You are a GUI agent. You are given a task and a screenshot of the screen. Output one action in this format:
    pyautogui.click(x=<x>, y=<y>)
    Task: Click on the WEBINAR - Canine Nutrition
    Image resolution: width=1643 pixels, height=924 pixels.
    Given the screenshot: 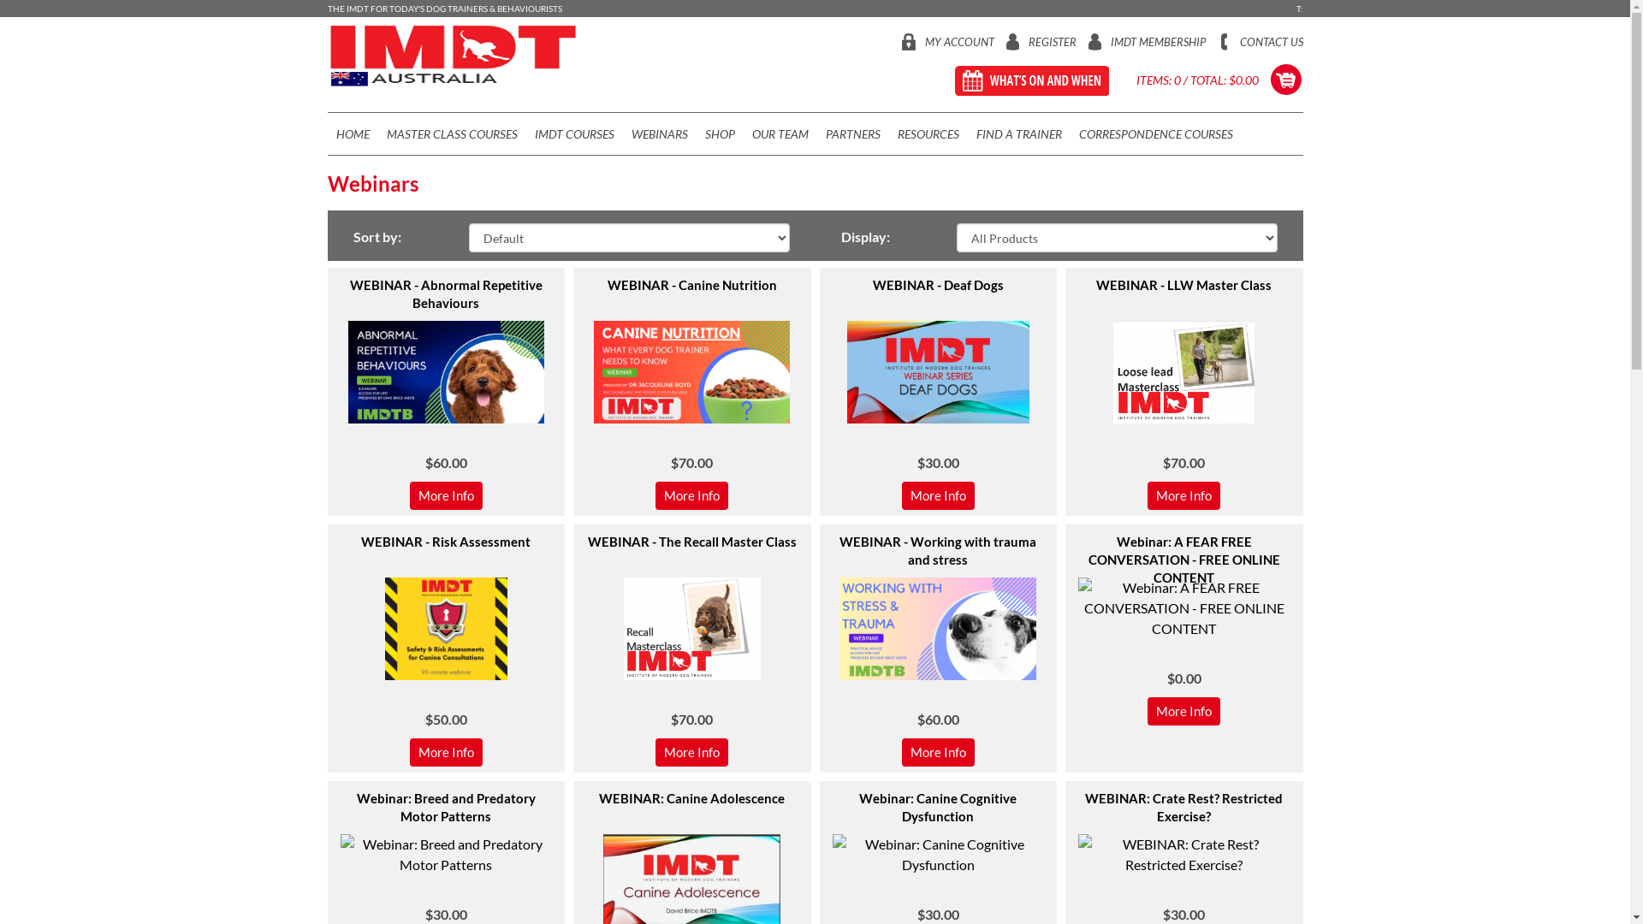 What is the action you would take?
    pyautogui.click(x=691, y=372)
    